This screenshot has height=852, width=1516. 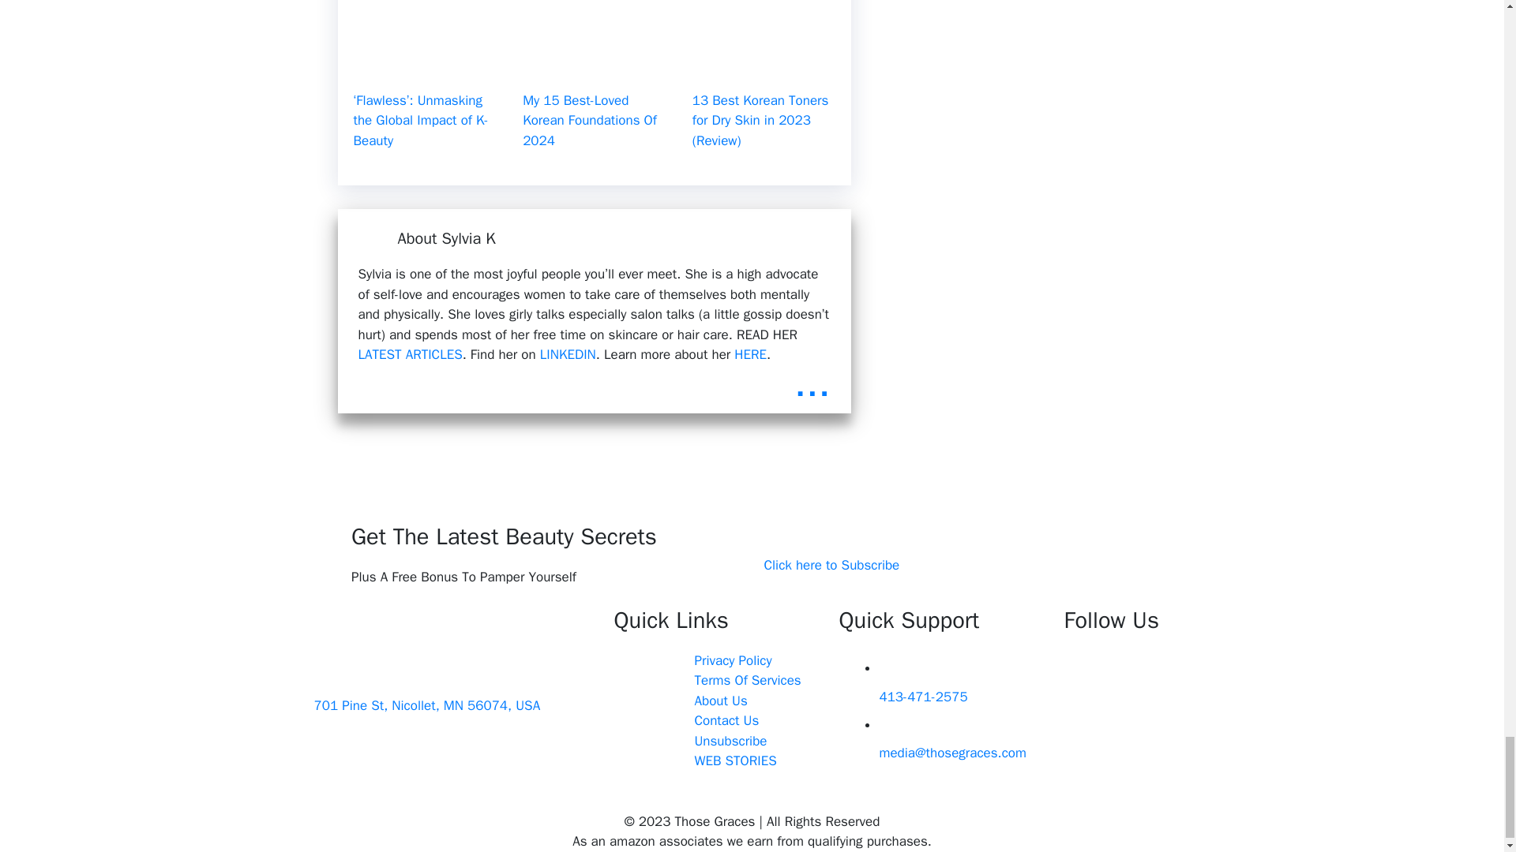 I want to click on HERE, so click(x=750, y=354).